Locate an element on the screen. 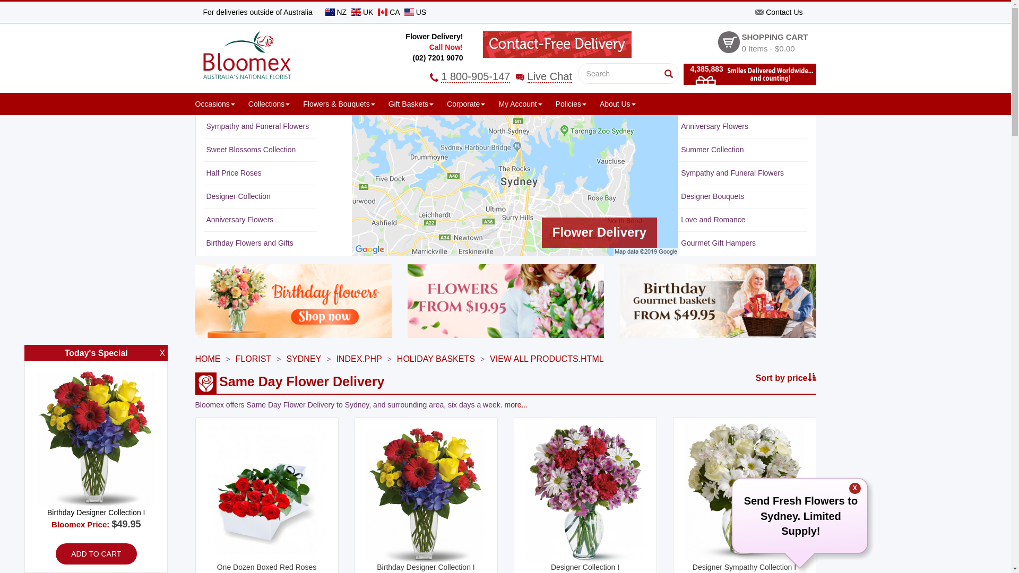 The image size is (1019, 573). Anniversary Flowers is located at coordinates (240, 220).